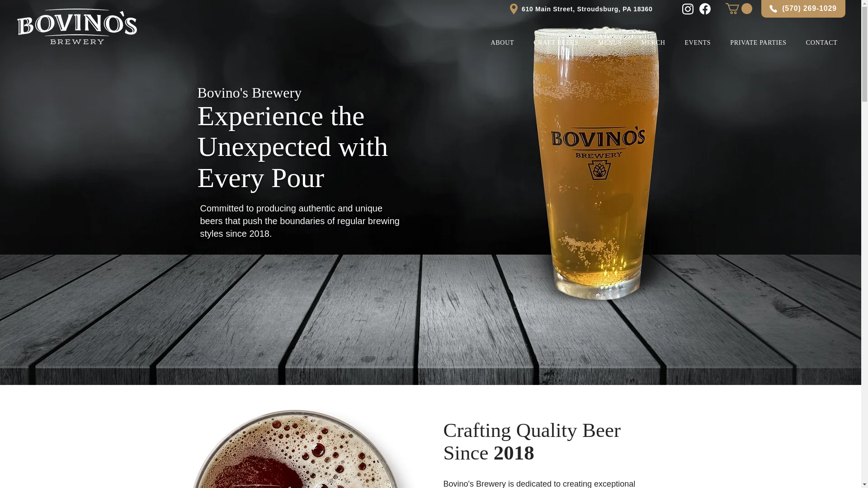 Image resolution: width=868 pixels, height=488 pixels. What do you see at coordinates (758, 42) in the screenshot?
I see `PRIVATE PARTIES` at bounding box center [758, 42].